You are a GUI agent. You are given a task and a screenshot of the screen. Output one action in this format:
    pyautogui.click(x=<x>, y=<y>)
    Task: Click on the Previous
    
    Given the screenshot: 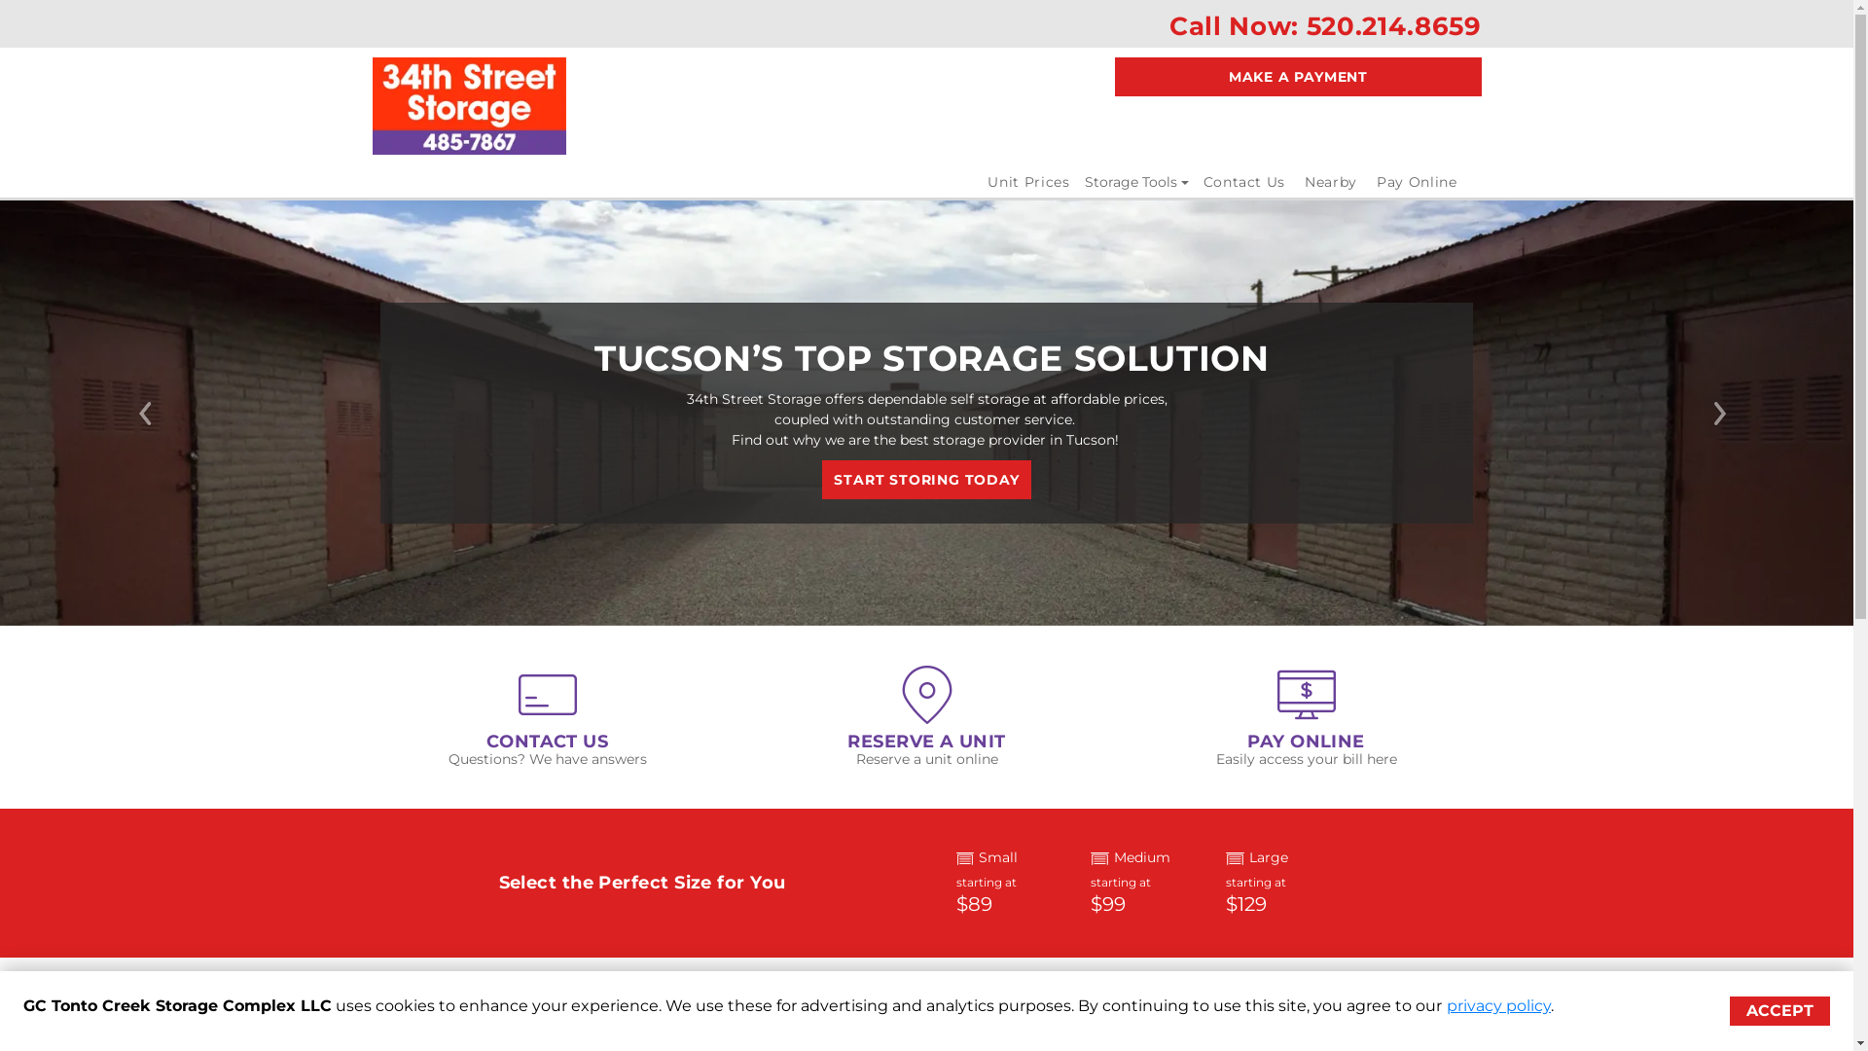 What is the action you would take?
    pyautogui.click(x=139, y=413)
    